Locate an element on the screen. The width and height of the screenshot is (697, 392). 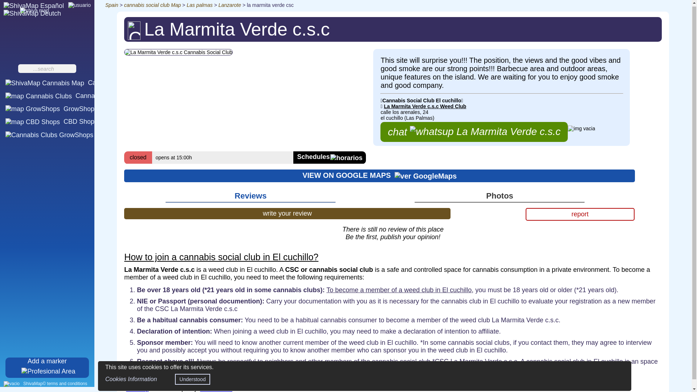
map CBD Shops is located at coordinates (52, 121).